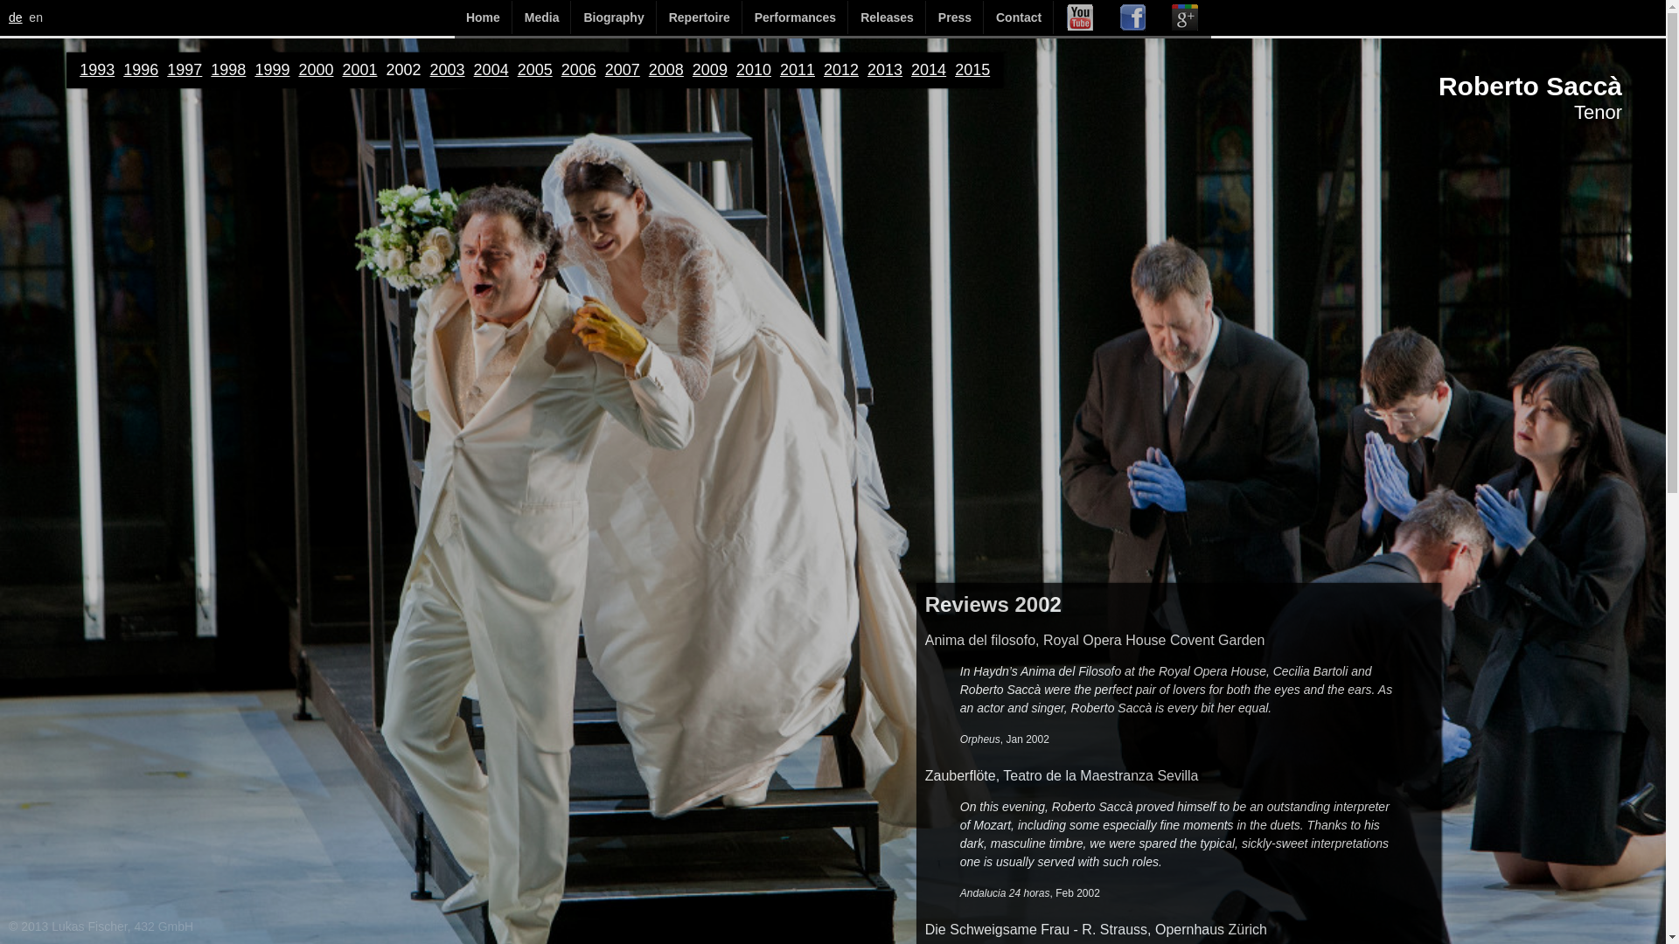 This screenshot has height=944, width=1679. Describe the element at coordinates (534, 70) in the screenshot. I see `2005` at that location.